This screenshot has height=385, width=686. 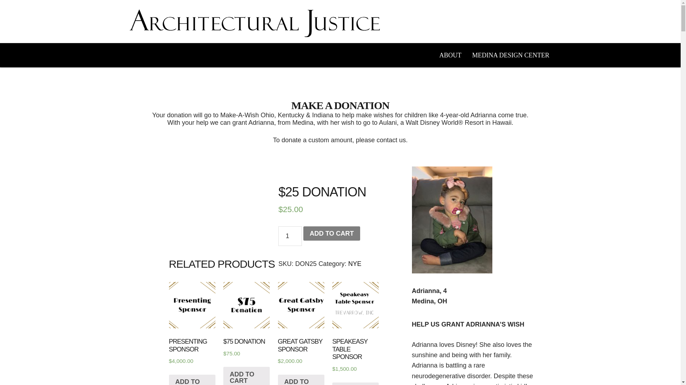 What do you see at coordinates (510, 55) in the screenshot?
I see `MEDINA DESIGN CENTER` at bounding box center [510, 55].